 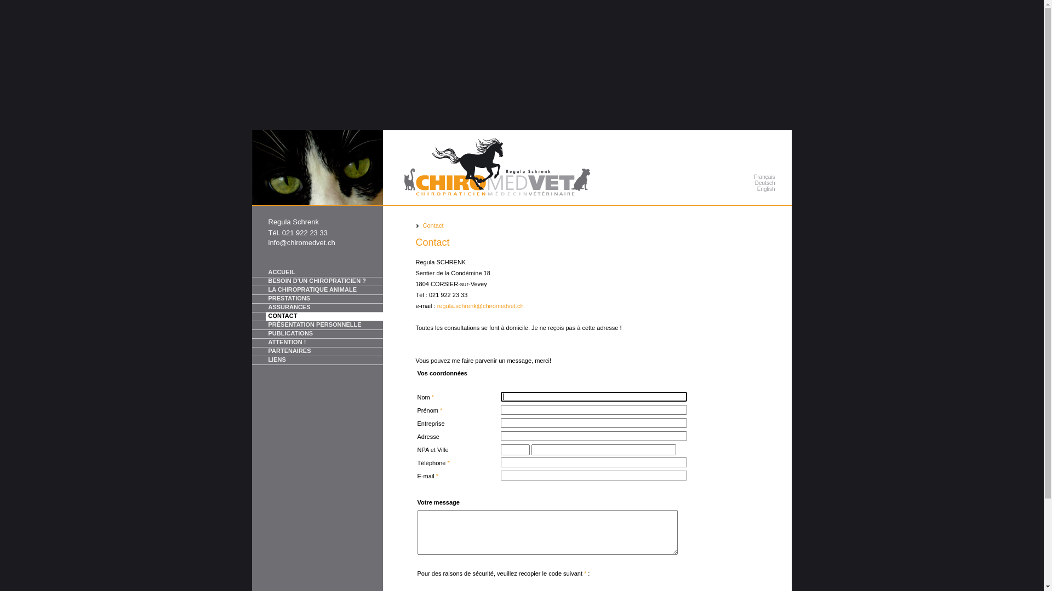 What do you see at coordinates (318, 273) in the screenshot?
I see `ACCUEIL` at bounding box center [318, 273].